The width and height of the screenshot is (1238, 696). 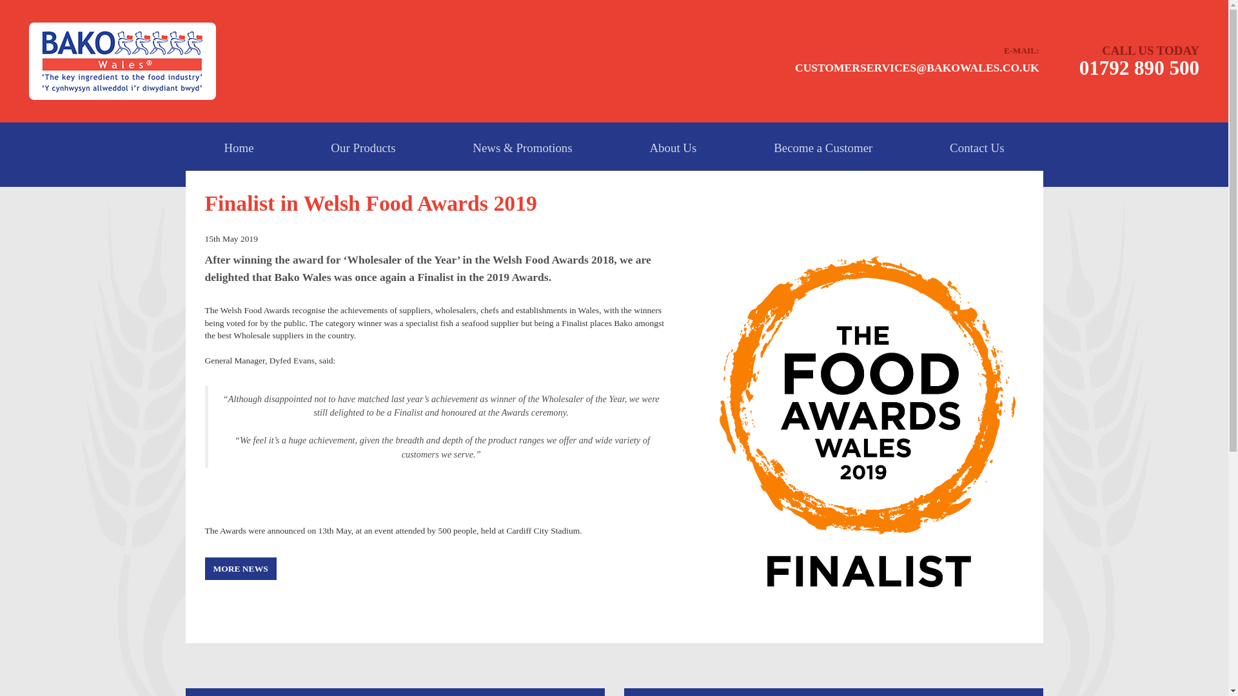 What do you see at coordinates (976, 148) in the screenshot?
I see `Contact Us` at bounding box center [976, 148].